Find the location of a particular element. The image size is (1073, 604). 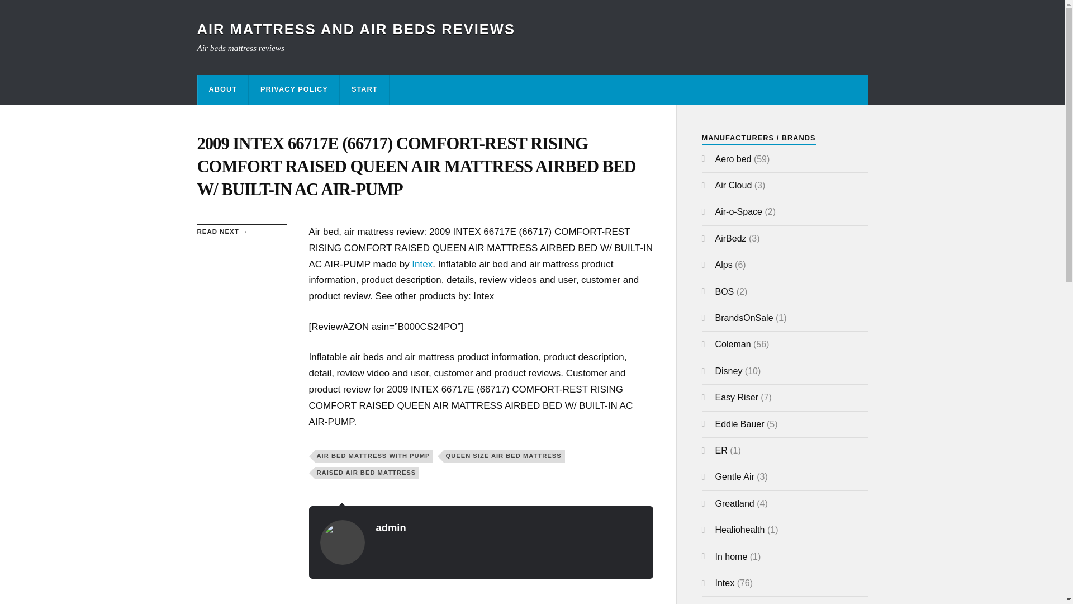

QUEEN SIZE AIR BED MATTRESS is located at coordinates (504, 456).